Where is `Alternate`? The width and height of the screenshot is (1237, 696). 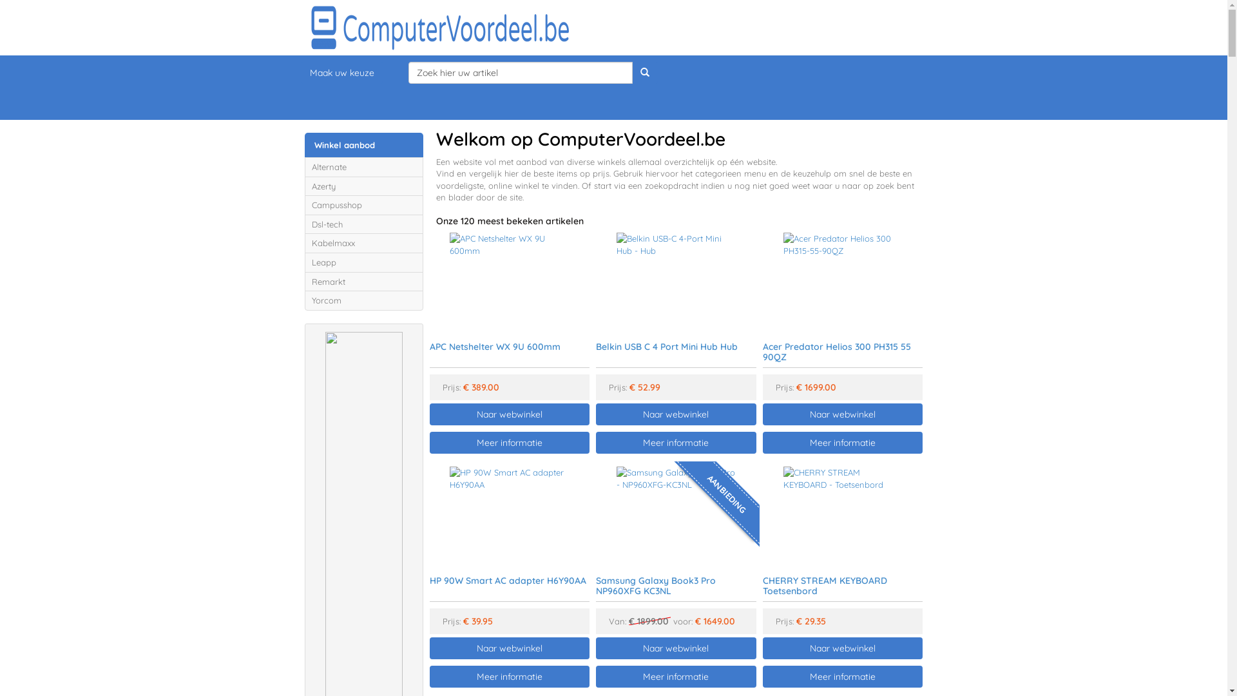 Alternate is located at coordinates (363, 168).